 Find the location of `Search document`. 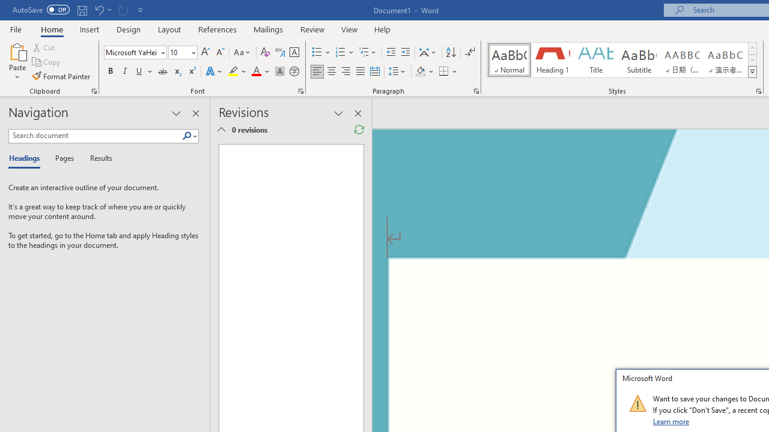

Search document is located at coordinates (95, 136).